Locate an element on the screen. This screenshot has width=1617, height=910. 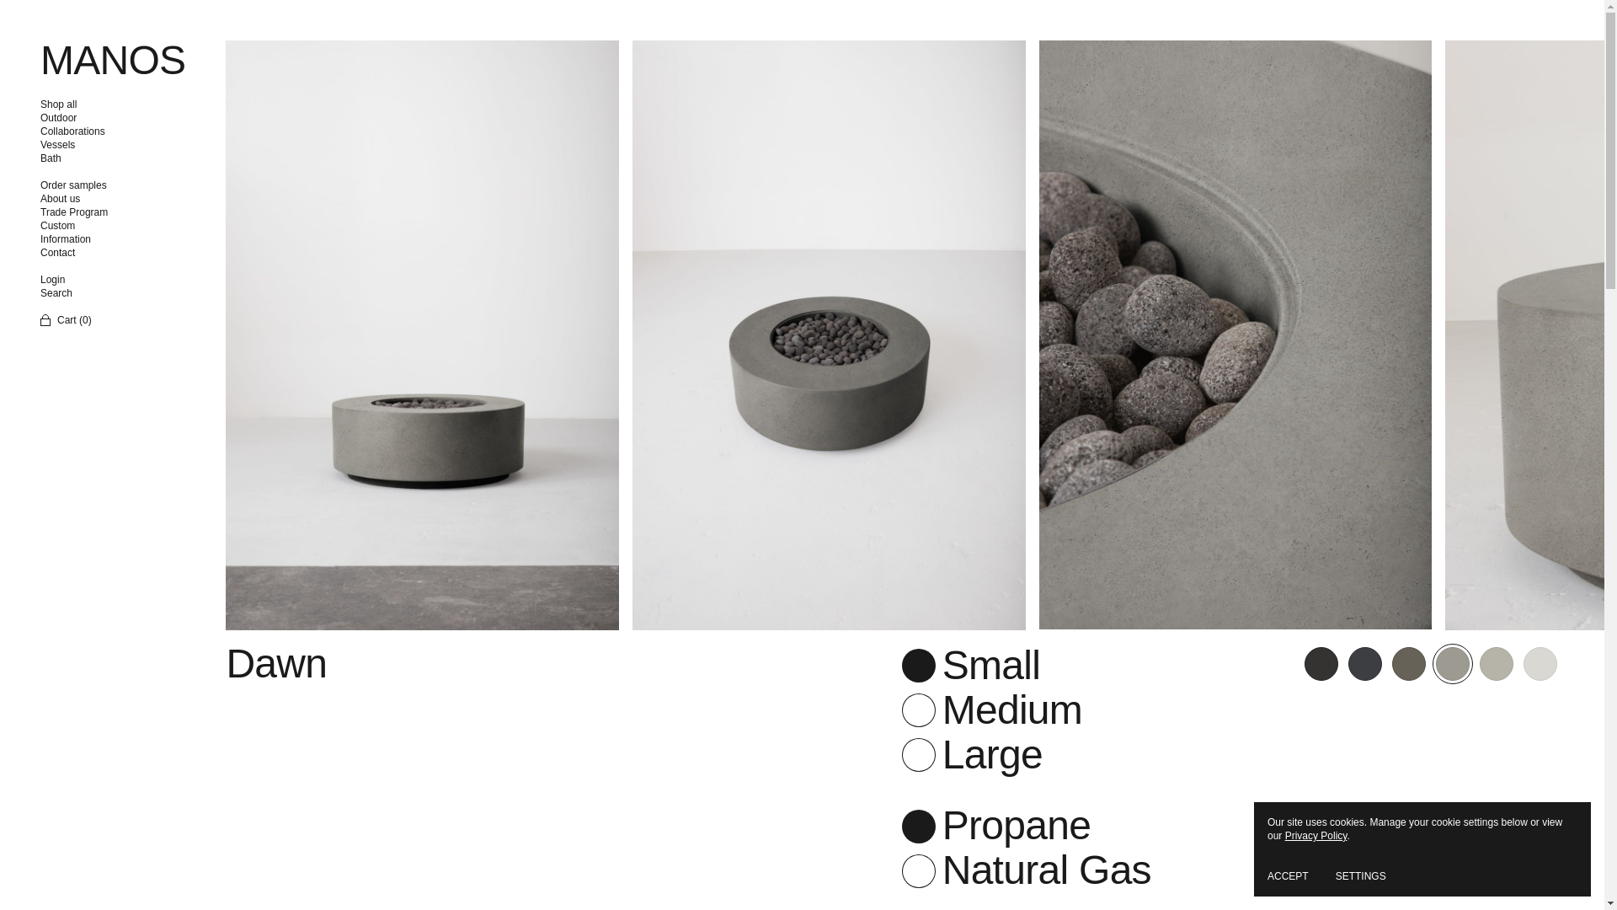
Storm is located at coordinates (1321, 664).